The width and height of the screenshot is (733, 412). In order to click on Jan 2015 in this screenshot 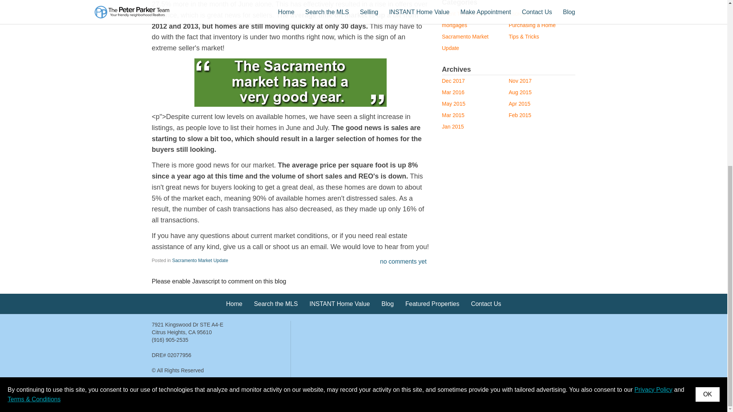, I will do `click(453, 127)`.